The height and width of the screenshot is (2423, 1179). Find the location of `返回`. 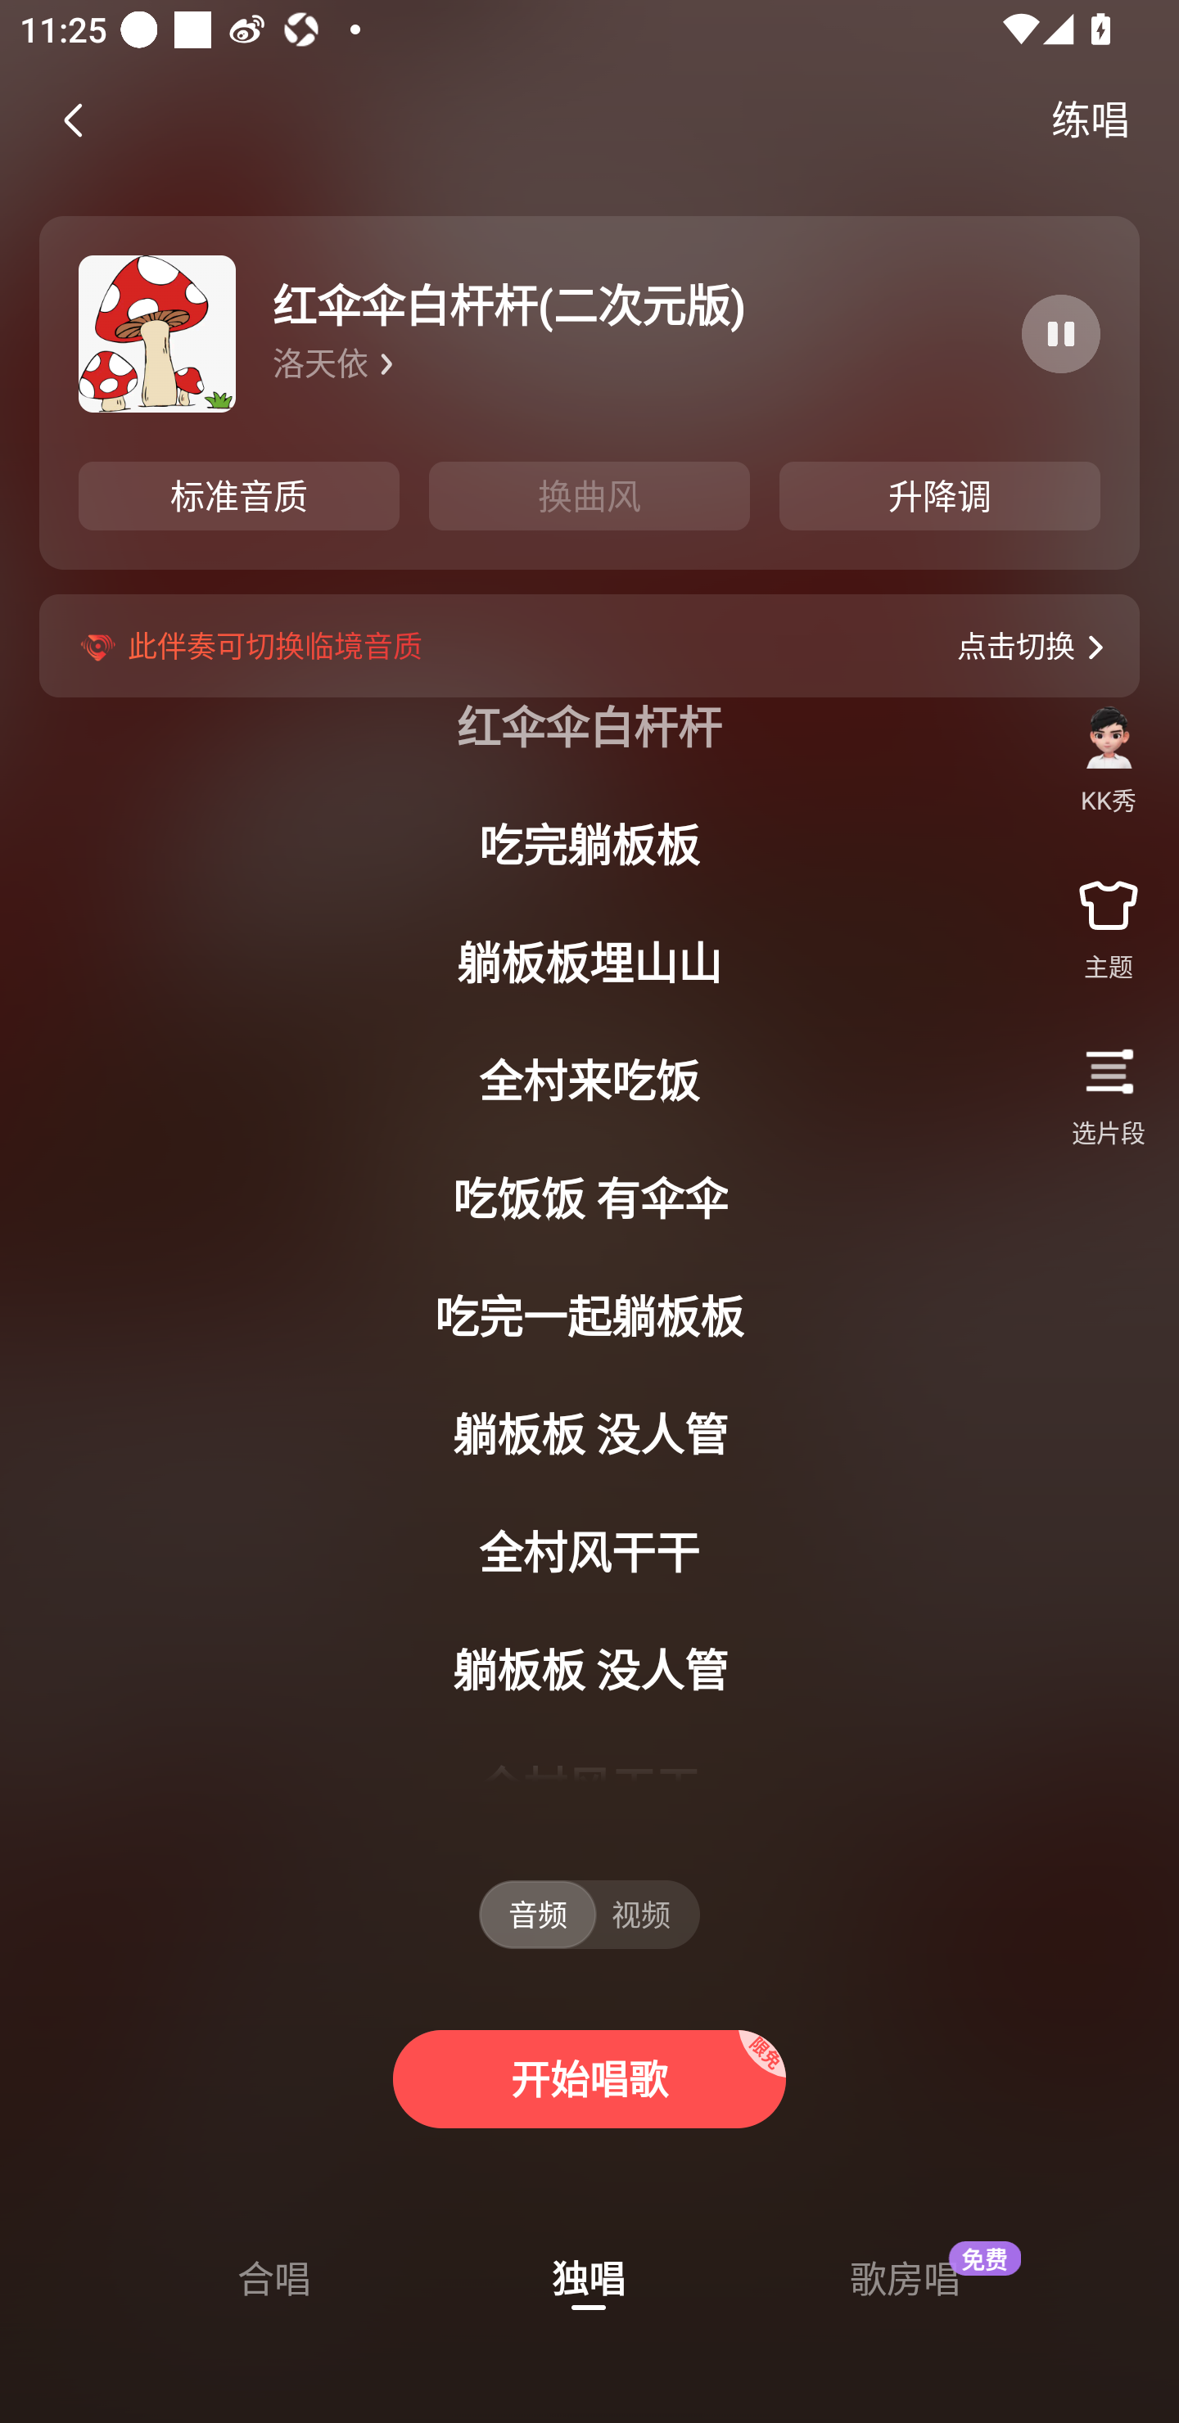

返回 is located at coordinates (75, 121).